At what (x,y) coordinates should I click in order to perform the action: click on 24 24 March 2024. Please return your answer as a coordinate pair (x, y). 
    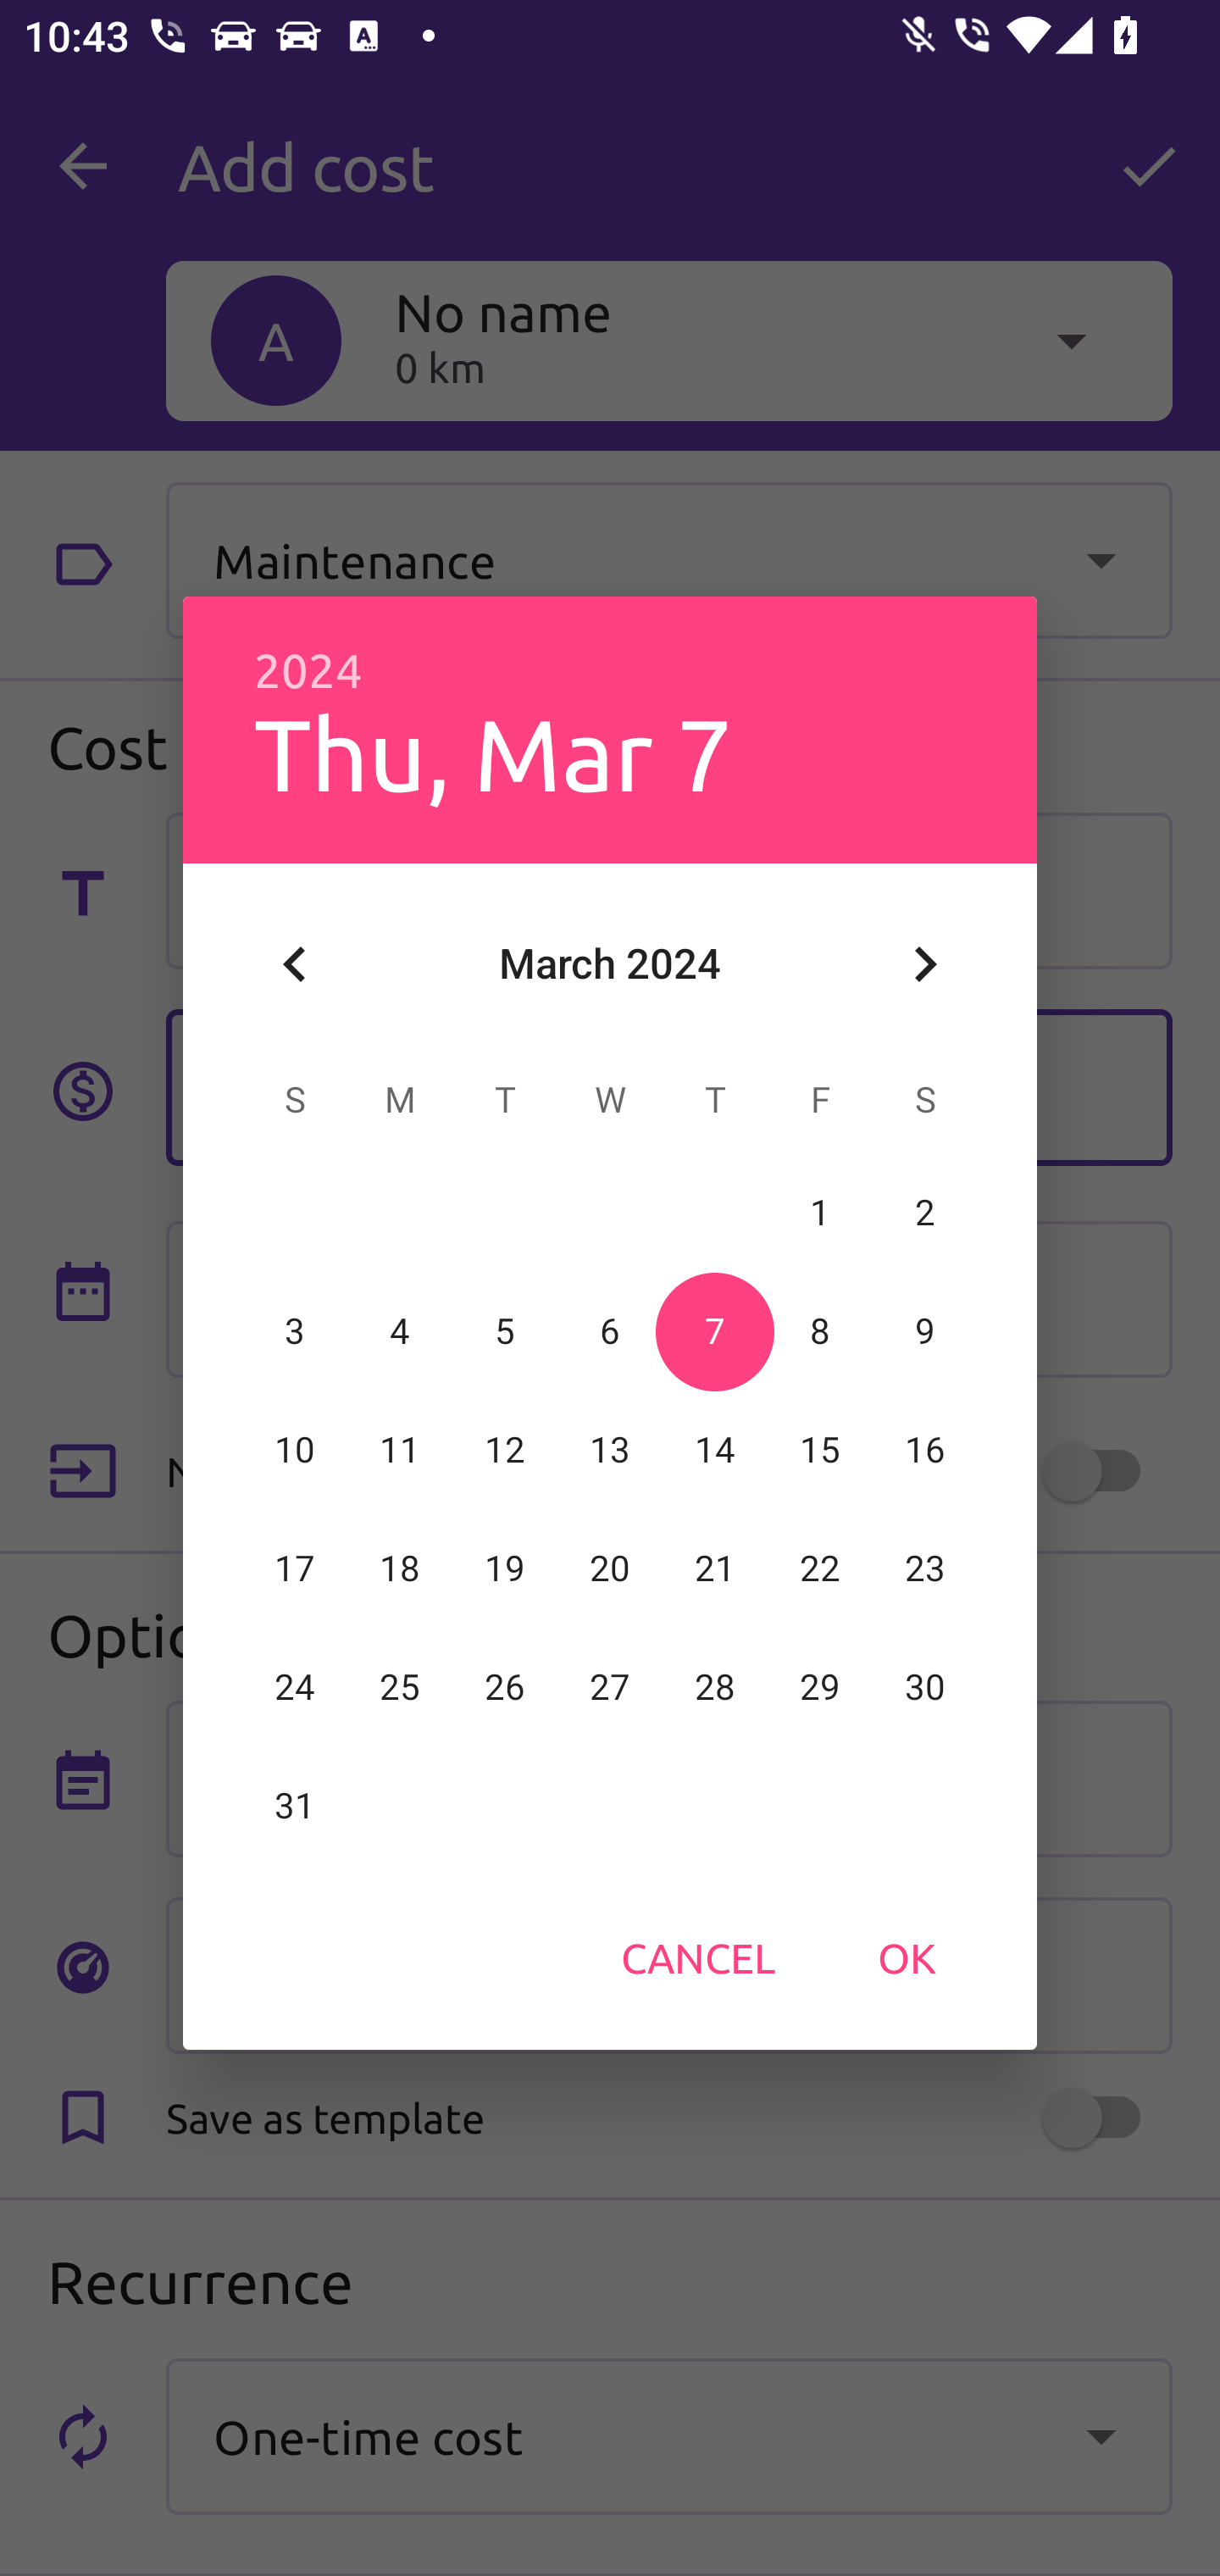
    Looking at the image, I should click on (295, 1687).